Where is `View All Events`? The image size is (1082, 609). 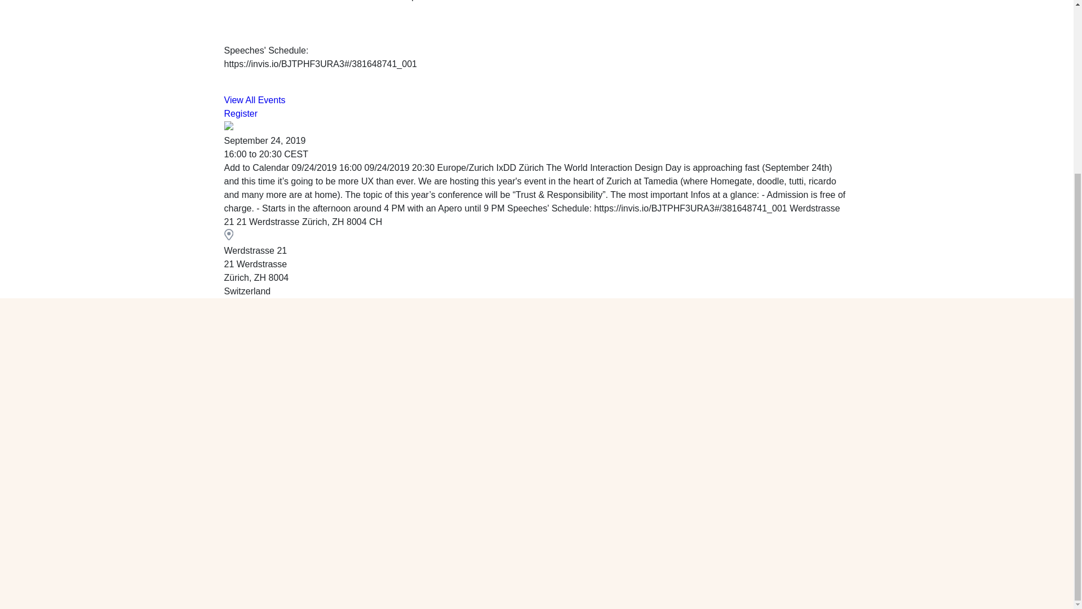 View All Events is located at coordinates (255, 99).